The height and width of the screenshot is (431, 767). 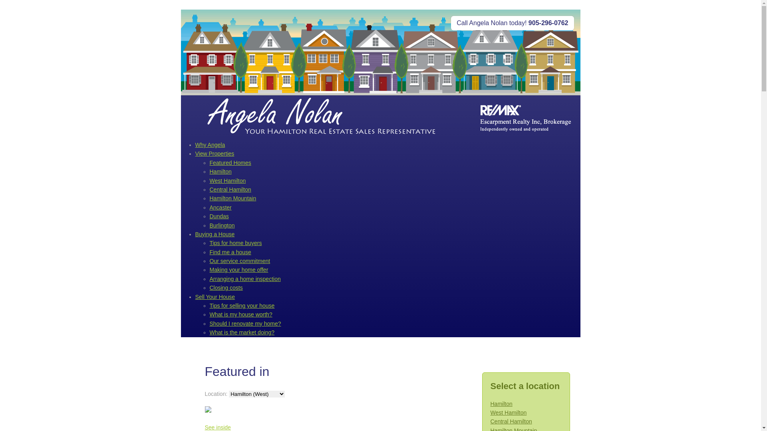 What do you see at coordinates (512, 23) in the screenshot?
I see `Call Angela Nolan today! 905-296-0762` at bounding box center [512, 23].